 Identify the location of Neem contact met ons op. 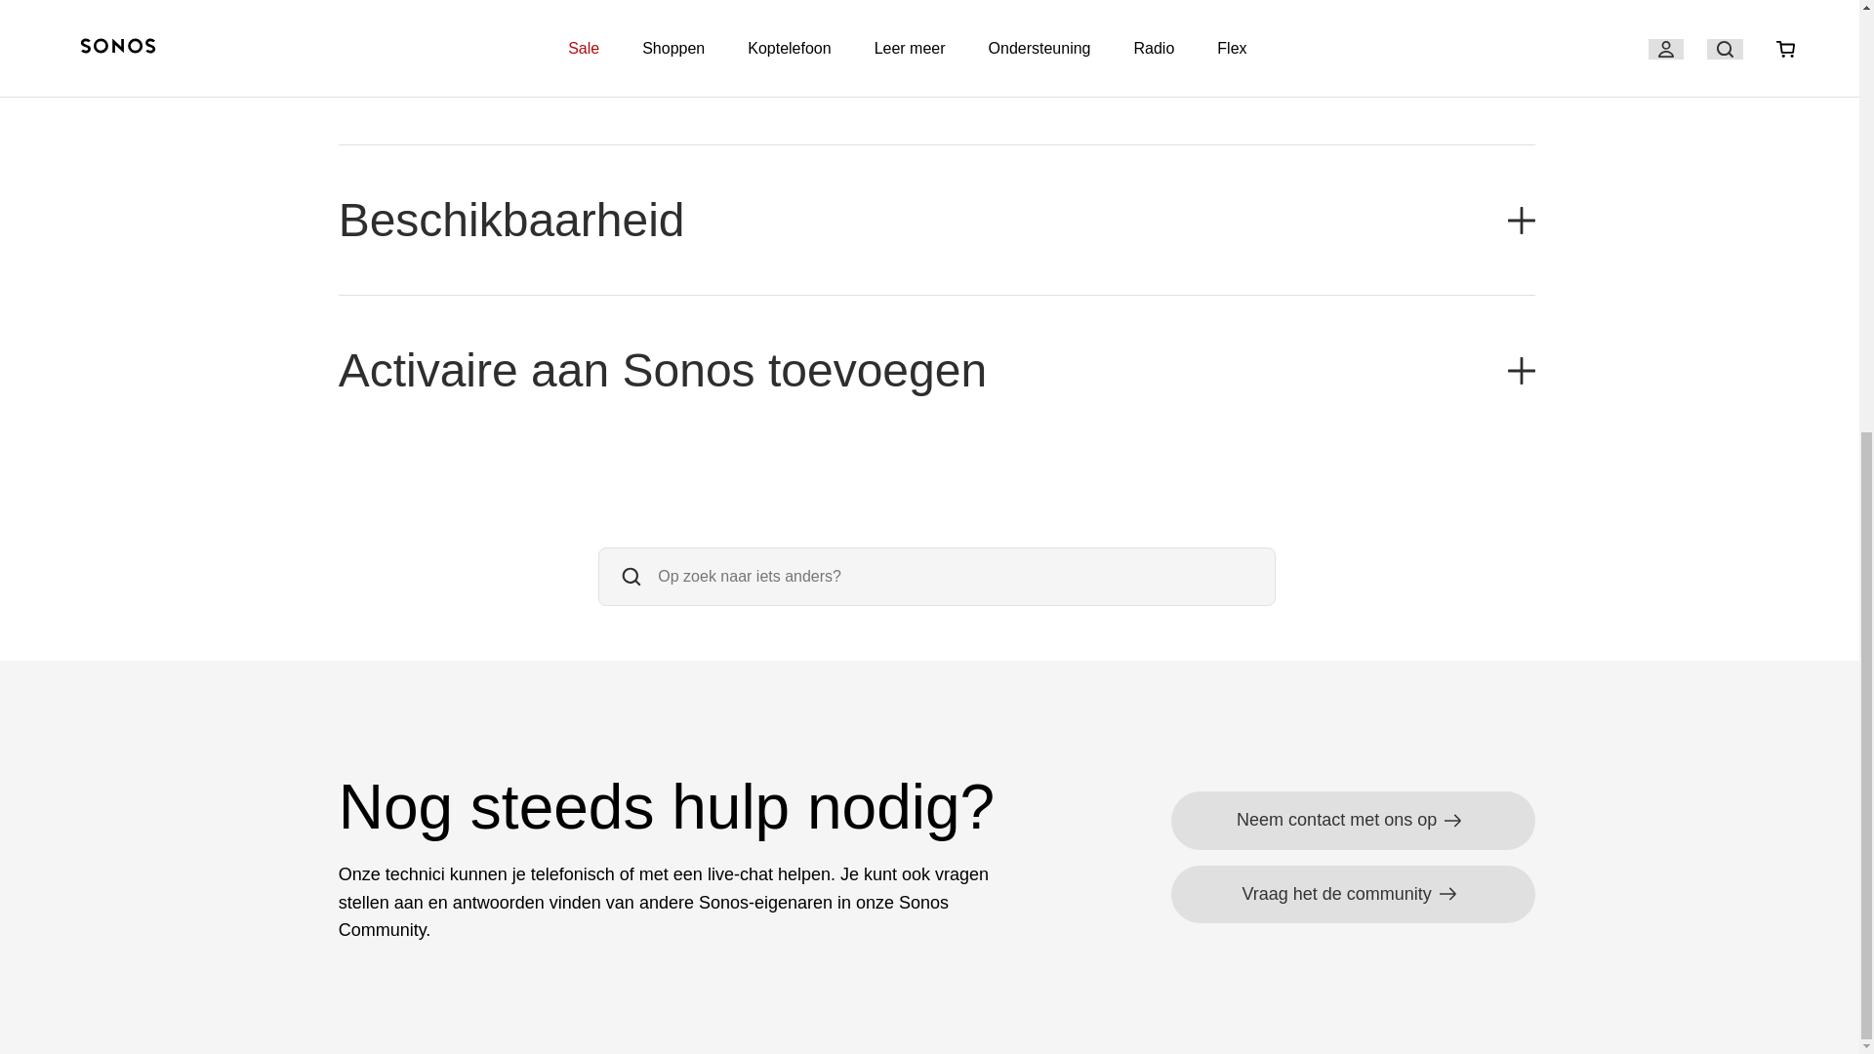
(1353, 820).